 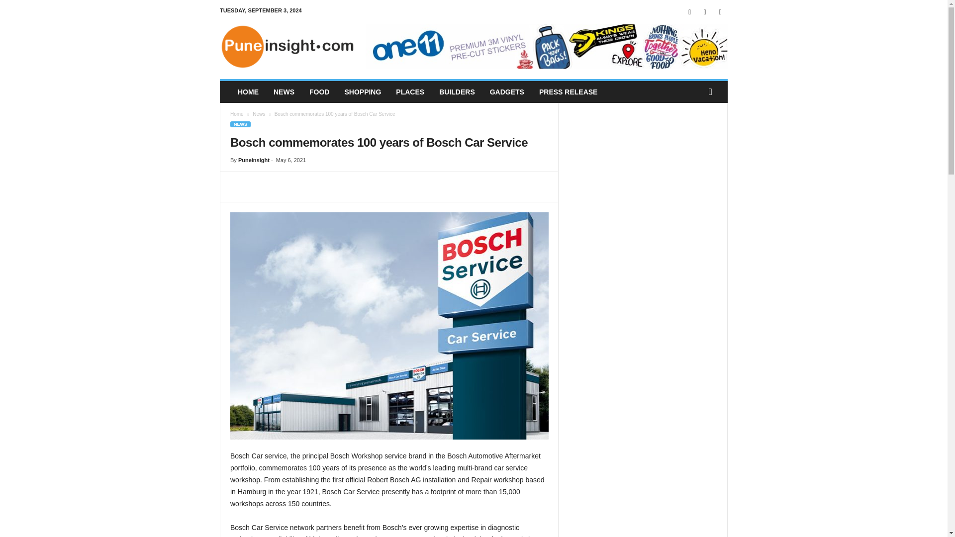 I want to click on SHOPPING, so click(x=363, y=92).